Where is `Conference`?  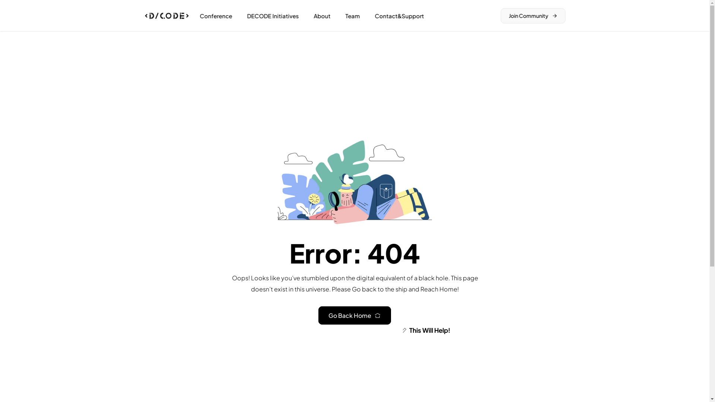 Conference is located at coordinates (216, 16).